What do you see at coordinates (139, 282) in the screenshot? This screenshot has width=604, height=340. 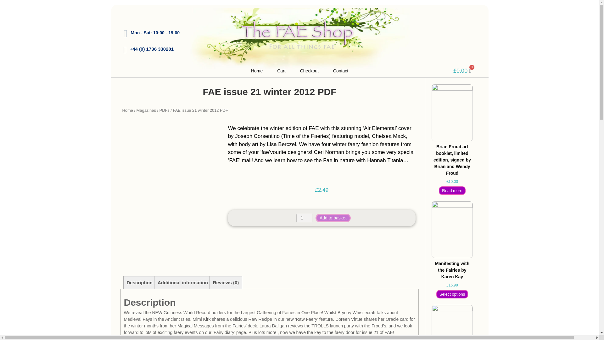 I see `Description` at bounding box center [139, 282].